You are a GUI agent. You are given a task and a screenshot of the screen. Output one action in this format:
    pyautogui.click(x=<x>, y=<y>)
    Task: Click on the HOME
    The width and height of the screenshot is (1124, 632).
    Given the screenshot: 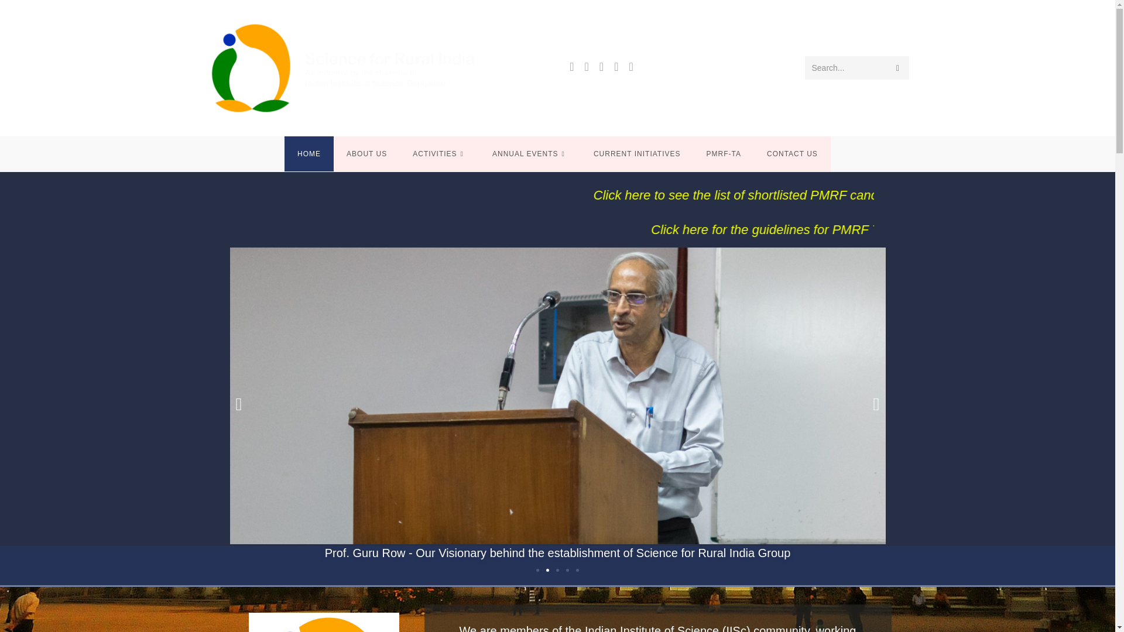 What is the action you would take?
    pyautogui.click(x=309, y=153)
    